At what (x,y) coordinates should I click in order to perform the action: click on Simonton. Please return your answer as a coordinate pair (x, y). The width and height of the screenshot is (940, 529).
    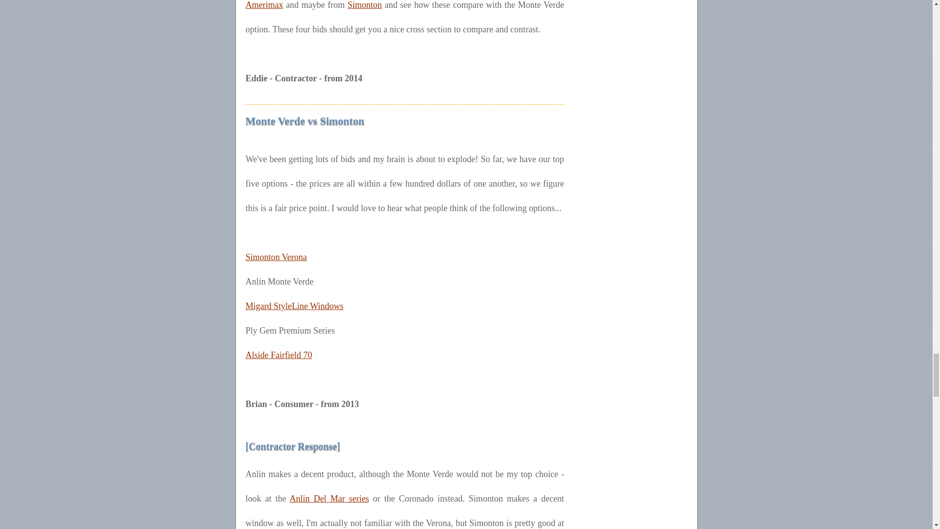
    Looking at the image, I should click on (364, 5).